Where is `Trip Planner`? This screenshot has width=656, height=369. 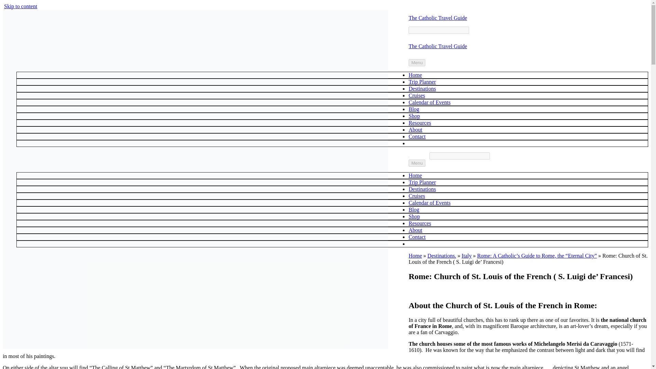 Trip Planner is located at coordinates (422, 82).